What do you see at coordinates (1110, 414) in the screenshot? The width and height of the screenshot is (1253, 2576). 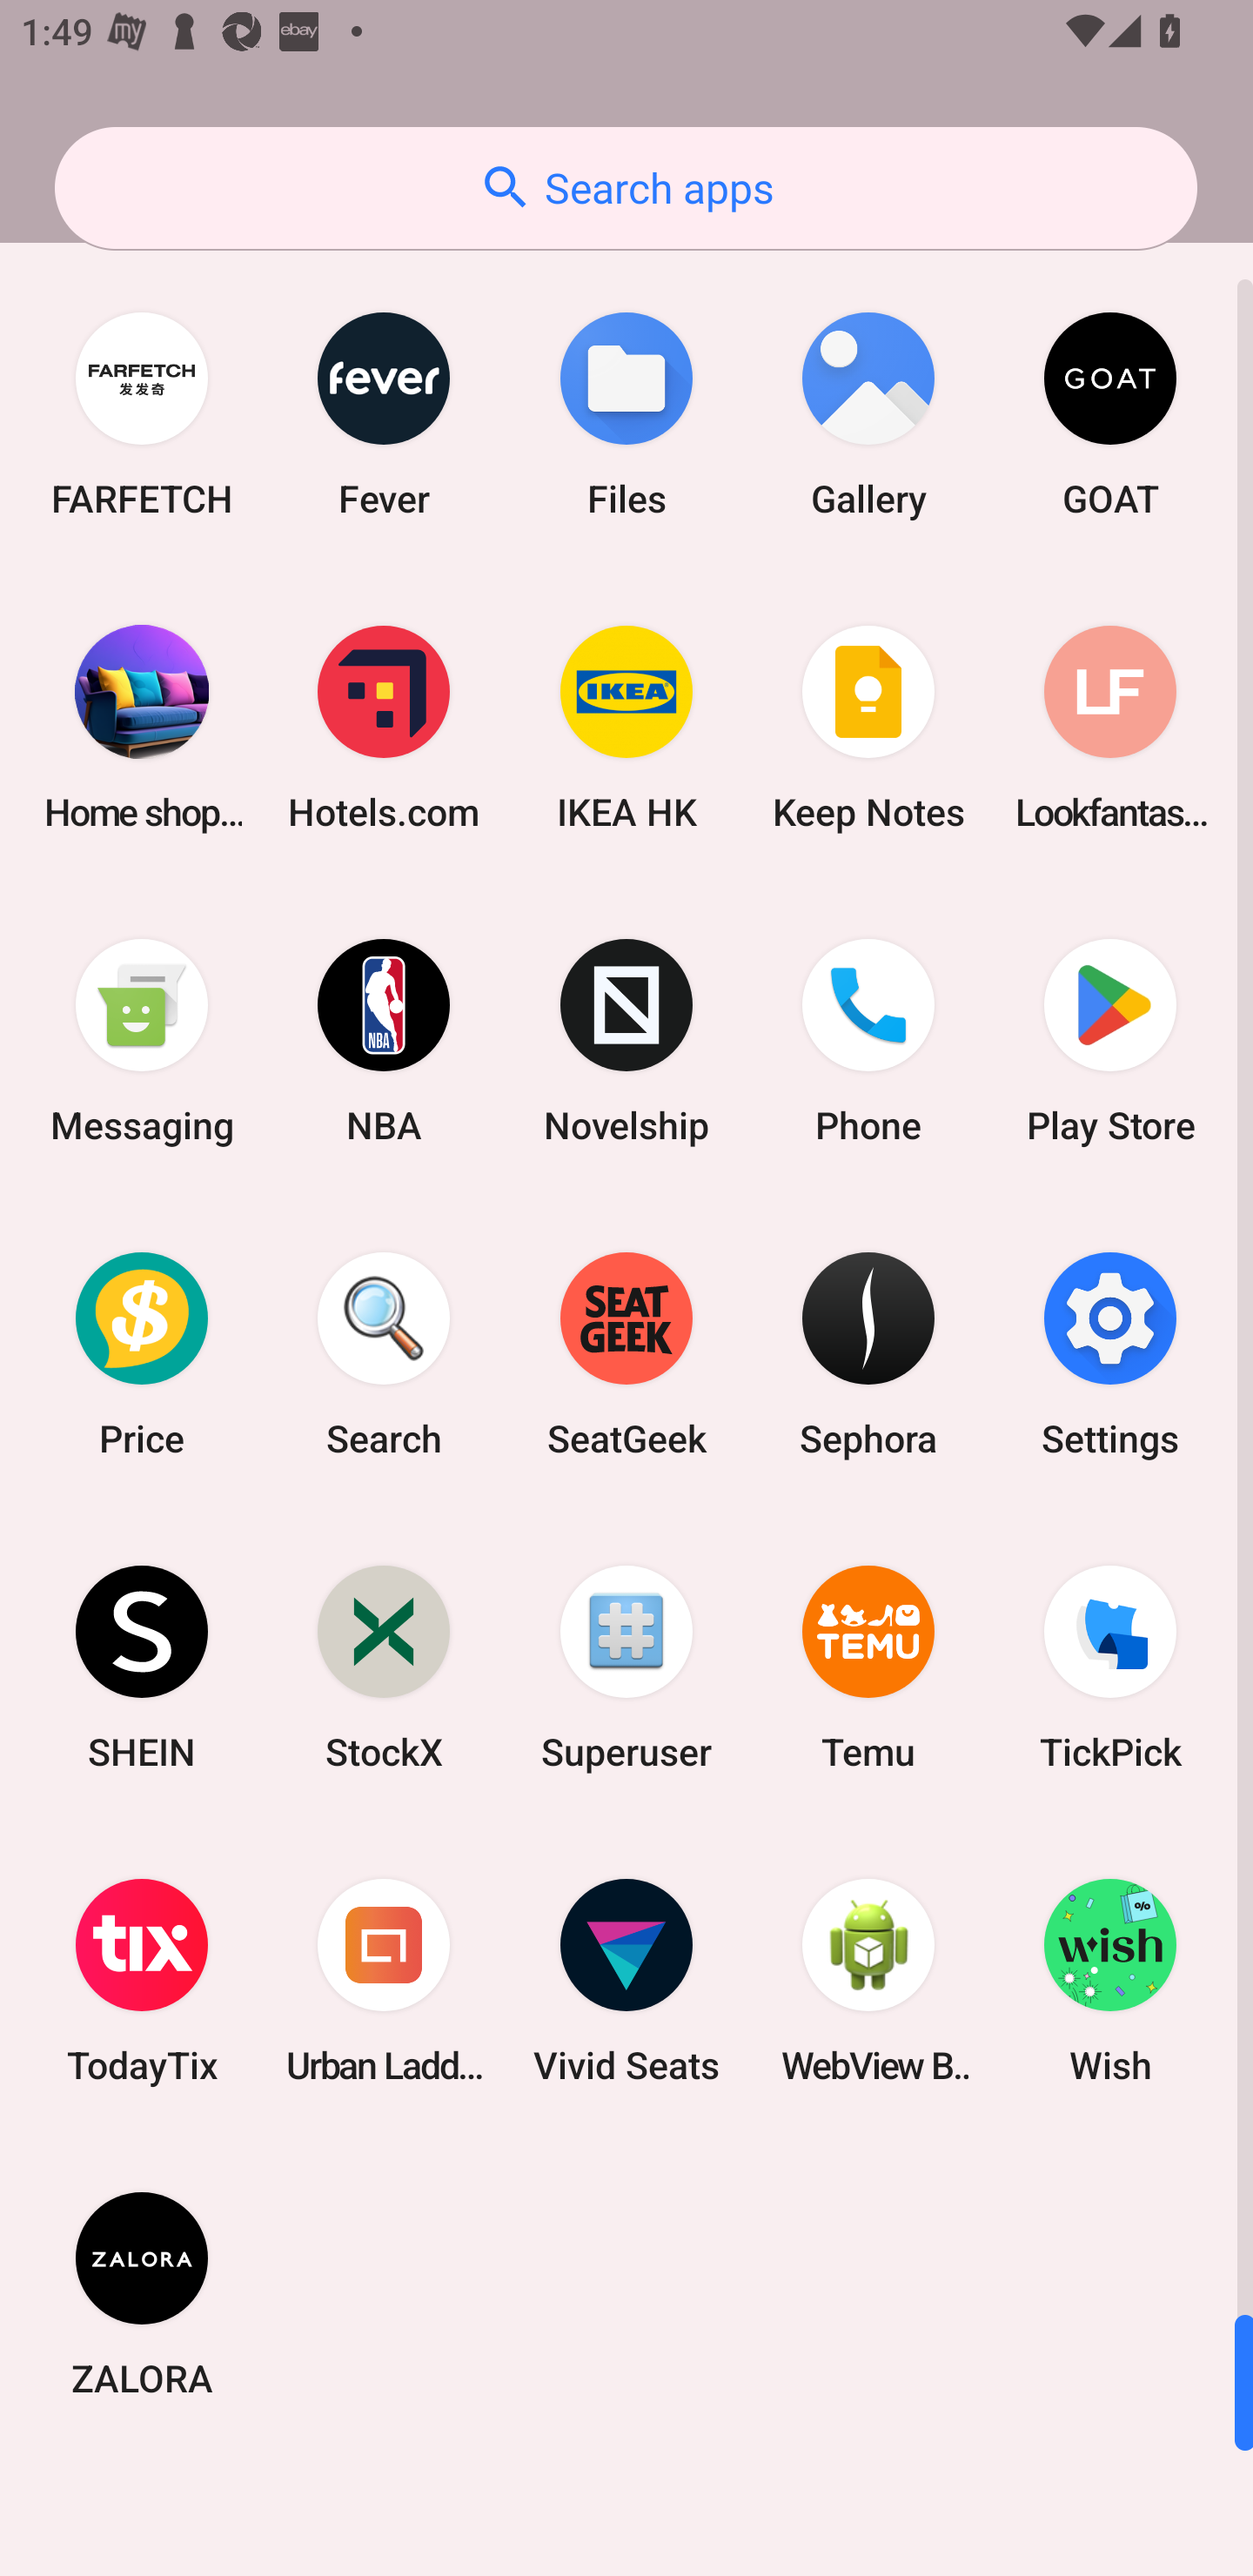 I see `GOAT` at bounding box center [1110, 414].